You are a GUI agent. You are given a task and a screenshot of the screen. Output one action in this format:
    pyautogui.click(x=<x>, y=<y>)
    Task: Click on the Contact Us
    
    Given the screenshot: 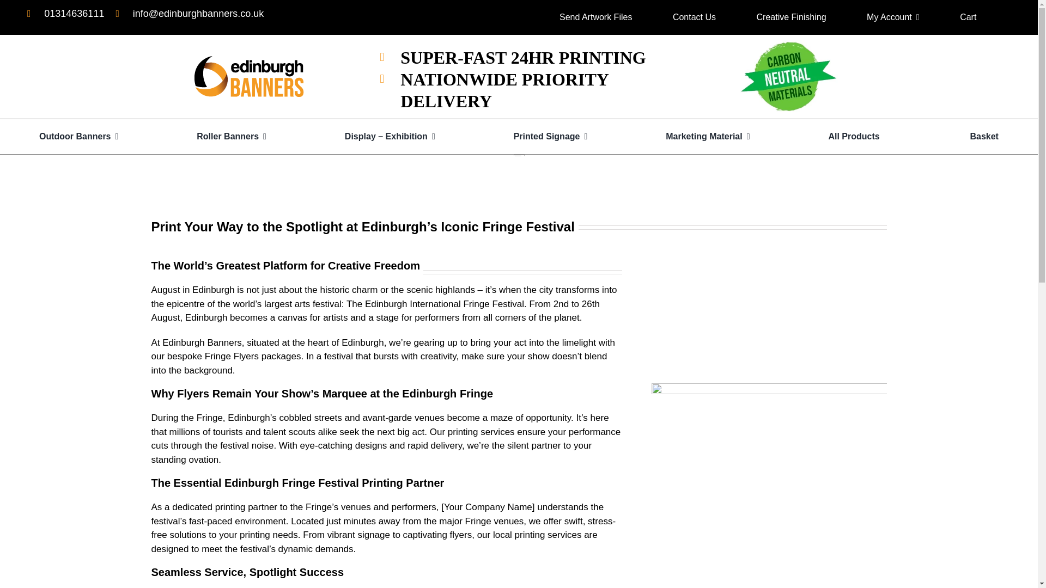 What is the action you would take?
    pyautogui.click(x=694, y=17)
    